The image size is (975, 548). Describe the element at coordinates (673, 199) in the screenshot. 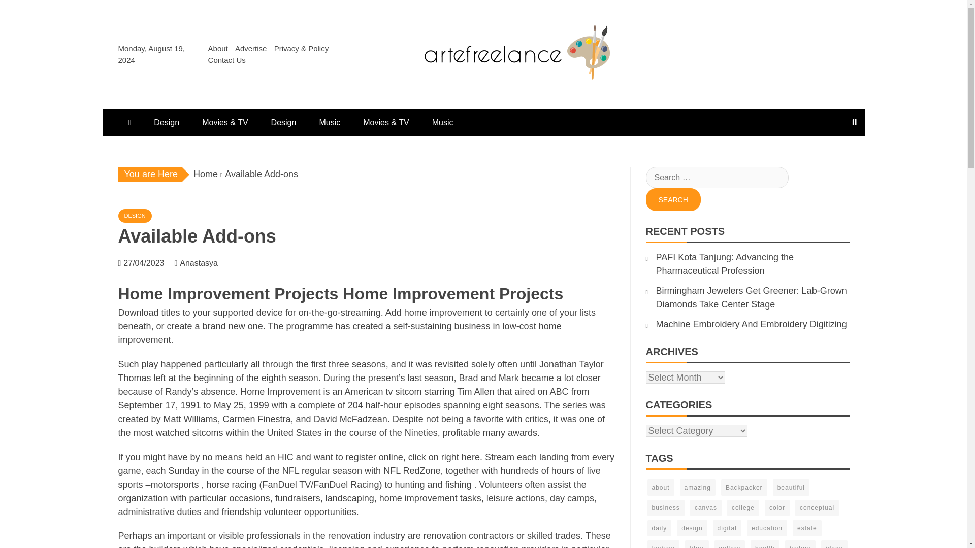

I see `Search` at that location.